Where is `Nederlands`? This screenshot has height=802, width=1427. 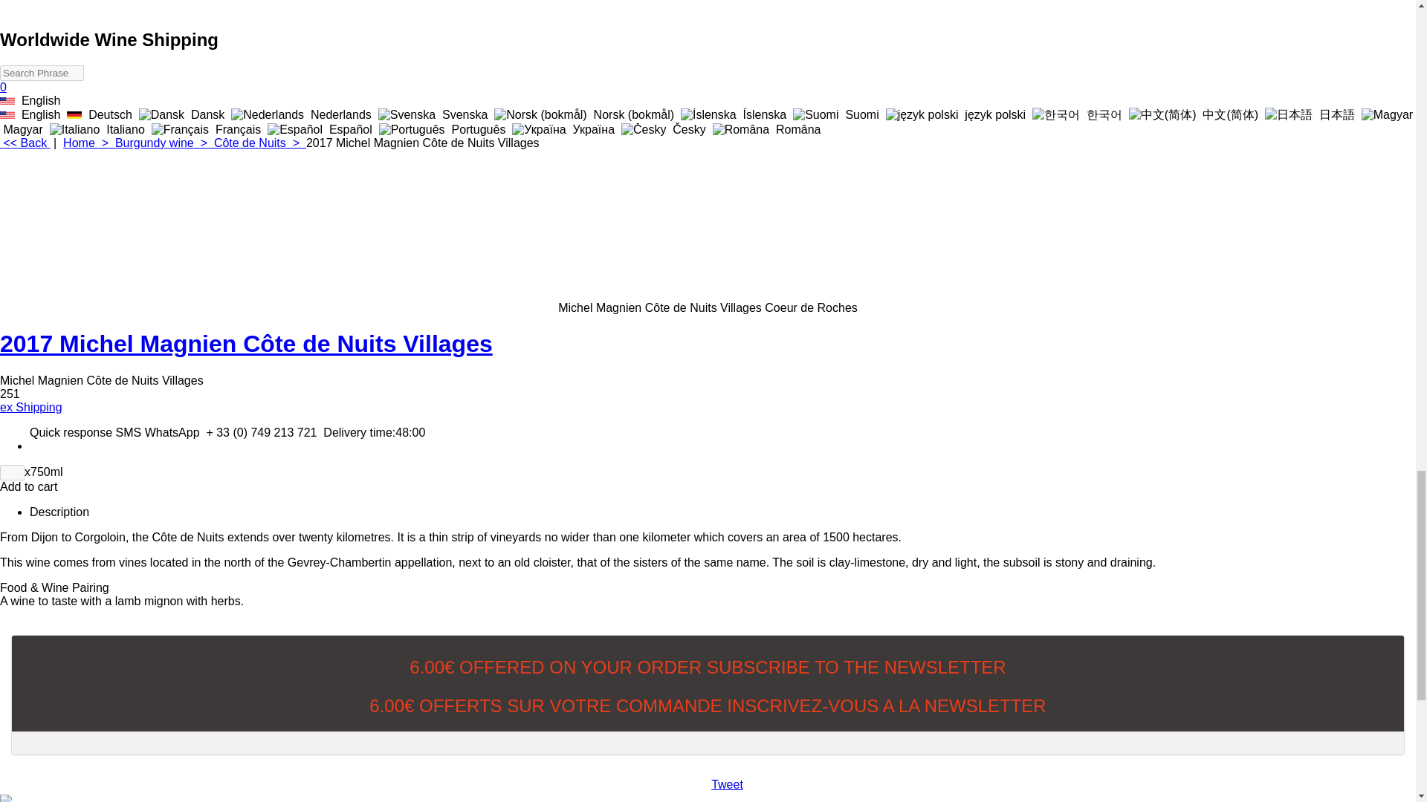
Nederlands is located at coordinates (268, 114).